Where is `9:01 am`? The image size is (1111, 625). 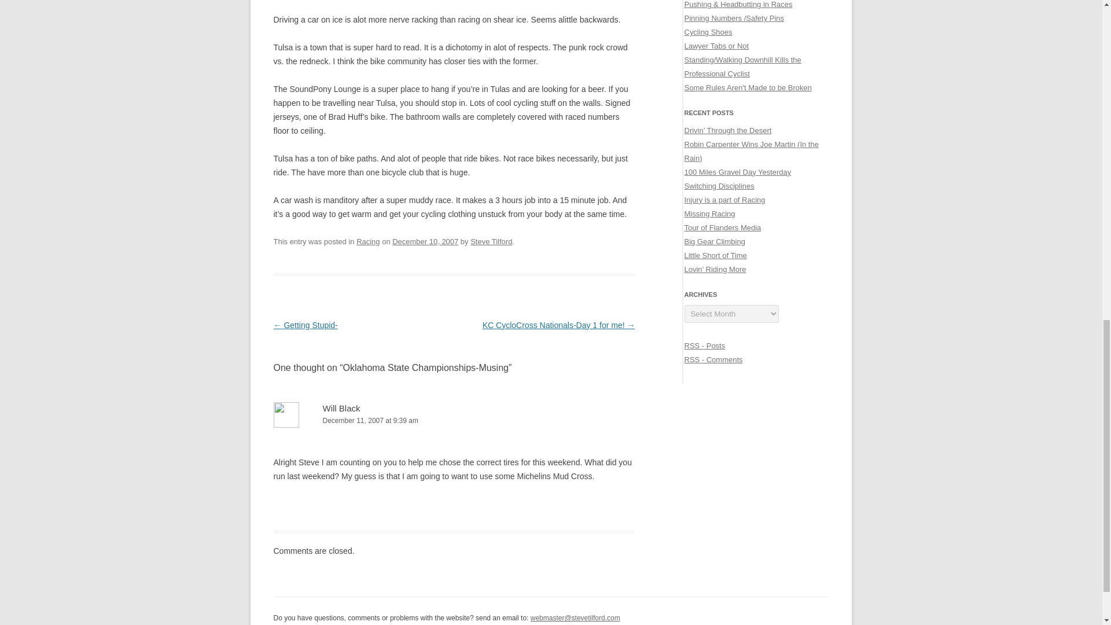 9:01 am is located at coordinates (425, 242).